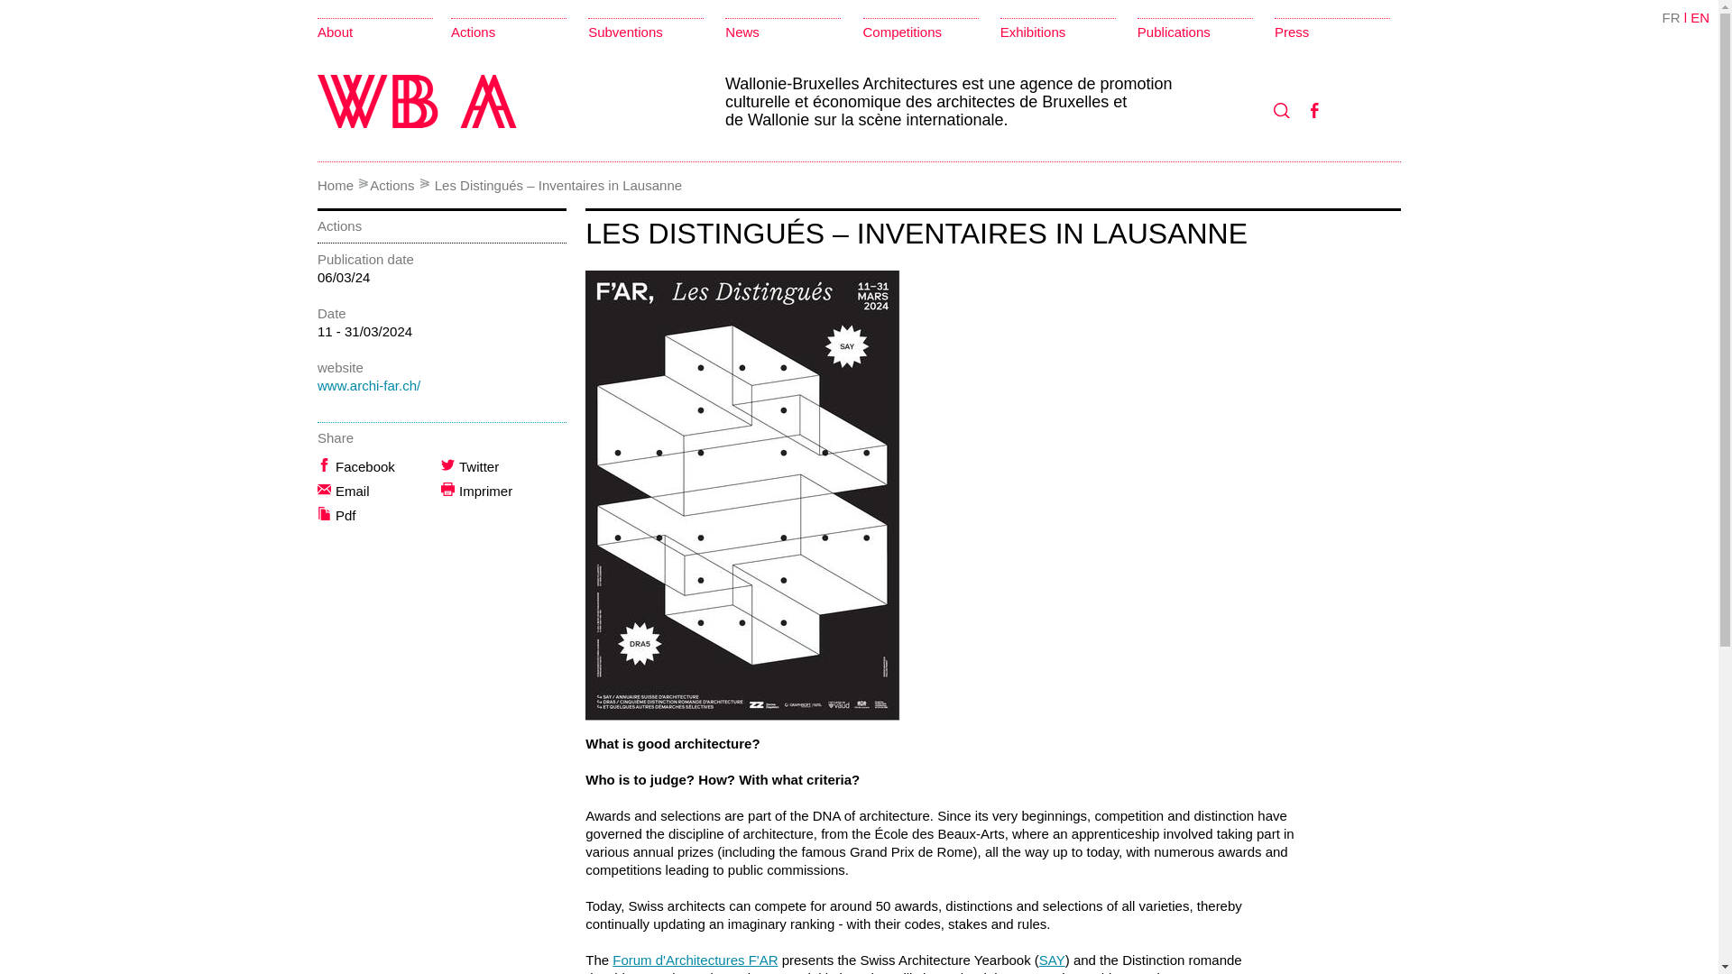 The width and height of the screenshot is (1732, 974). What do you see at coordinates (1292, 32) in the screenshot?
I see `Press` at bounding box center [1292, 32].